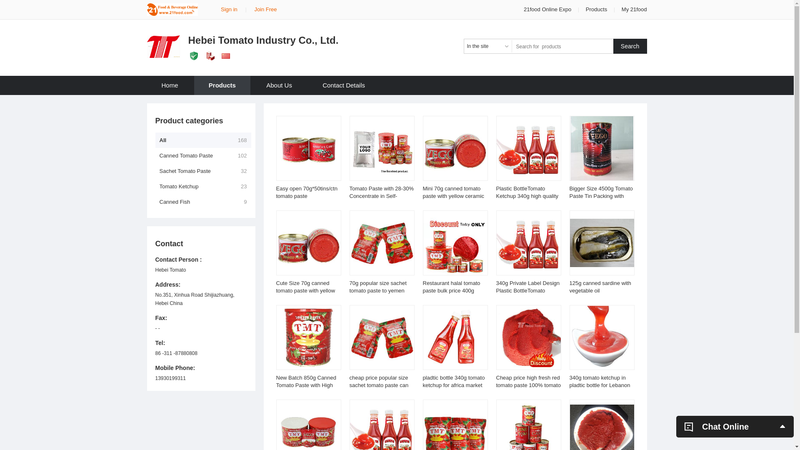 This screenshot has height=450, width=800. Describe the element at coordinates (634, 9) in the screenshot. I see `My 21food` at that location.